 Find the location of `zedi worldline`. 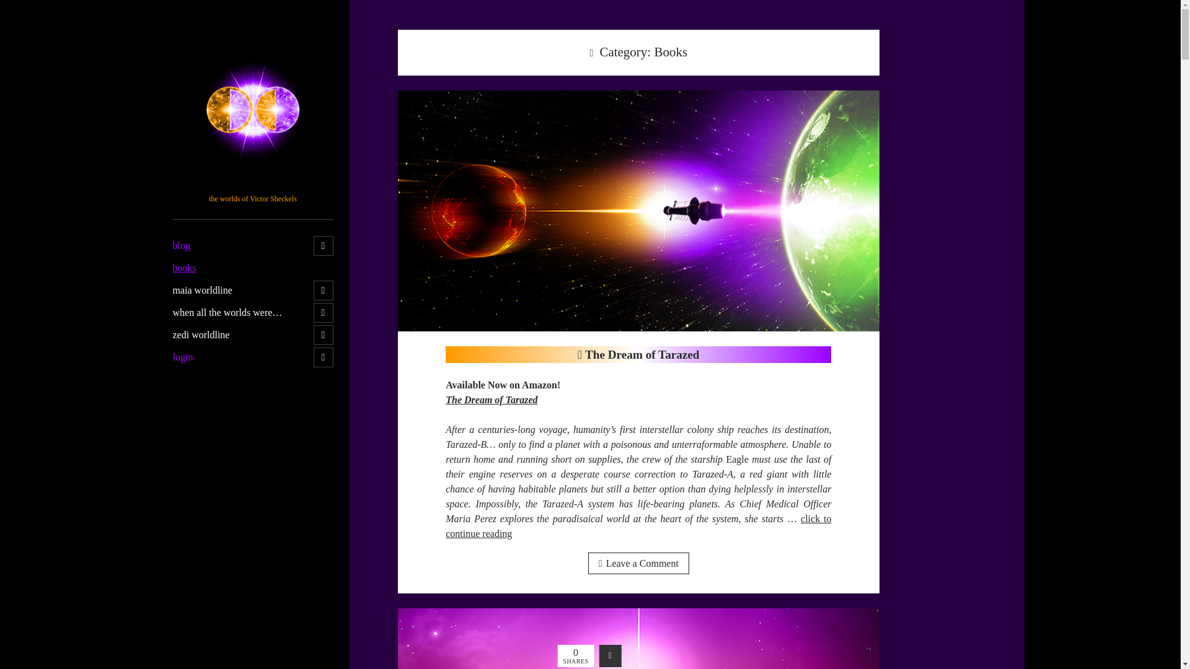

zedi worldline is located at coordinates (201, 334).